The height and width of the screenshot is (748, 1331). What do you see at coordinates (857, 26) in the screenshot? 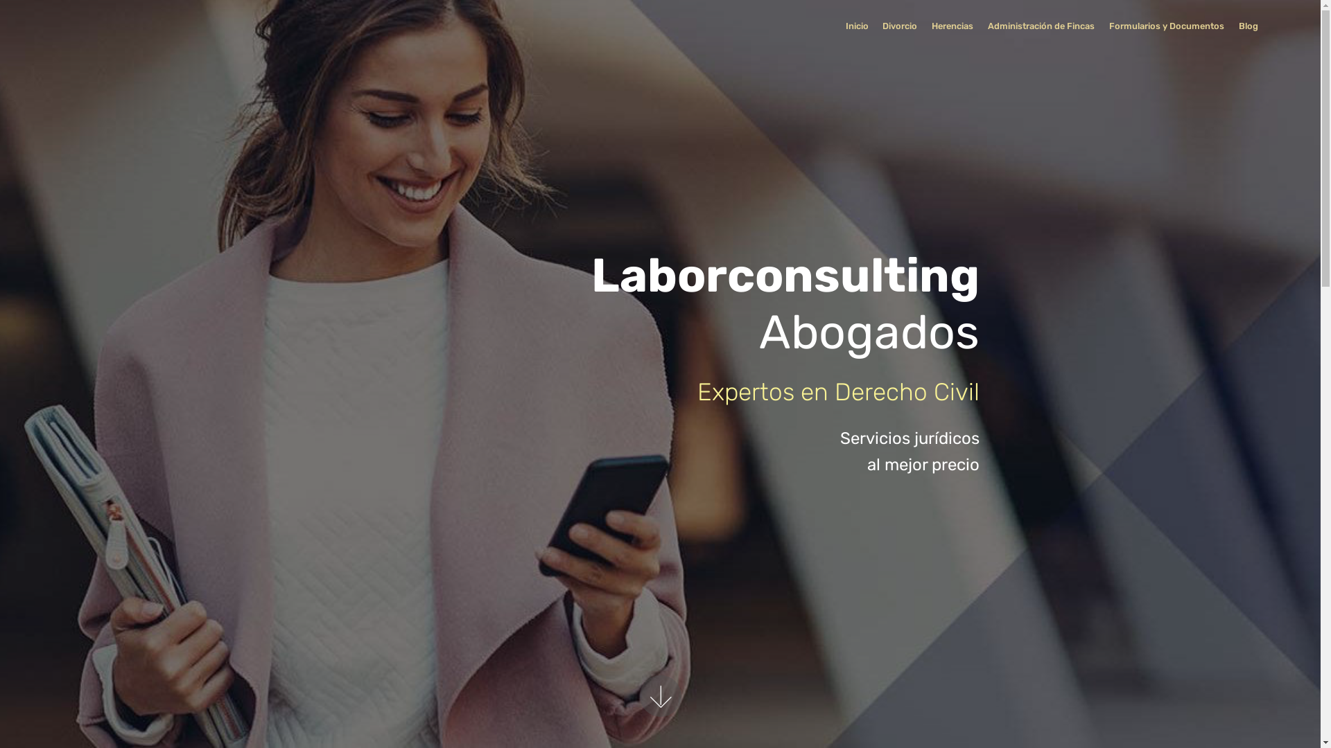
I see `Inicio` at bounding box center [857, 26].